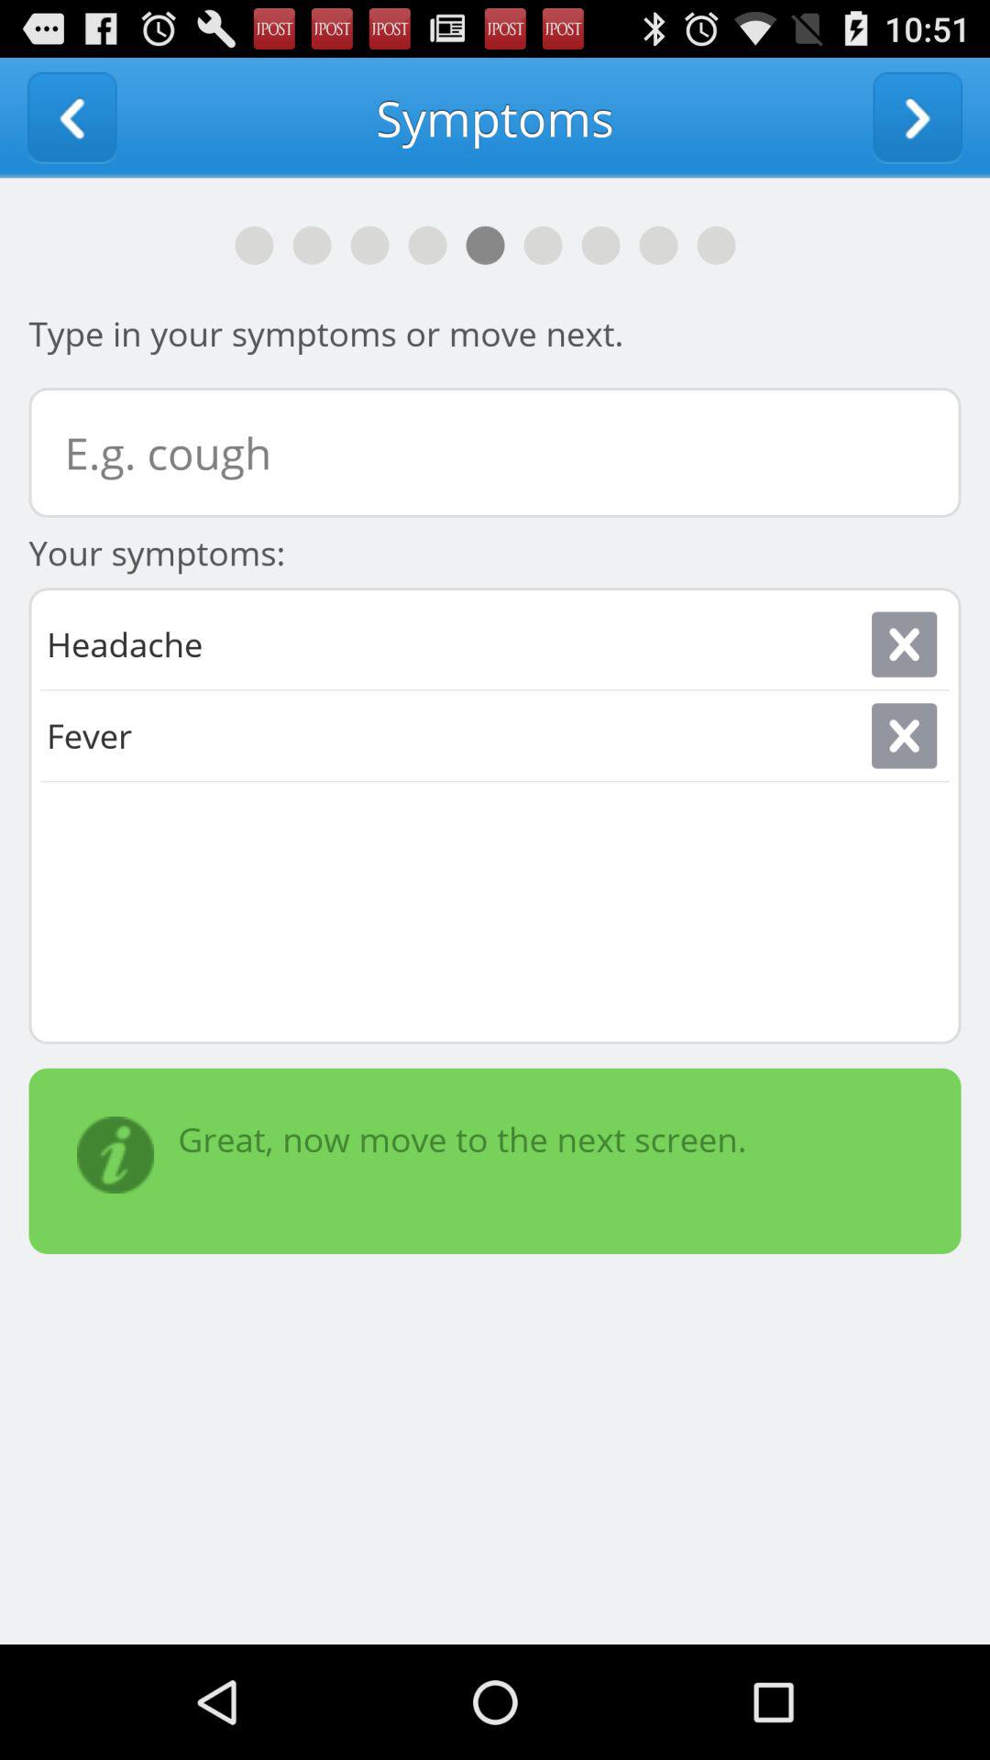 This screenshot has height=1760, width=990. What do you see at coordinates (904, 735) in the screenshot?
I see `remove item` at bounding box center [904, 735].